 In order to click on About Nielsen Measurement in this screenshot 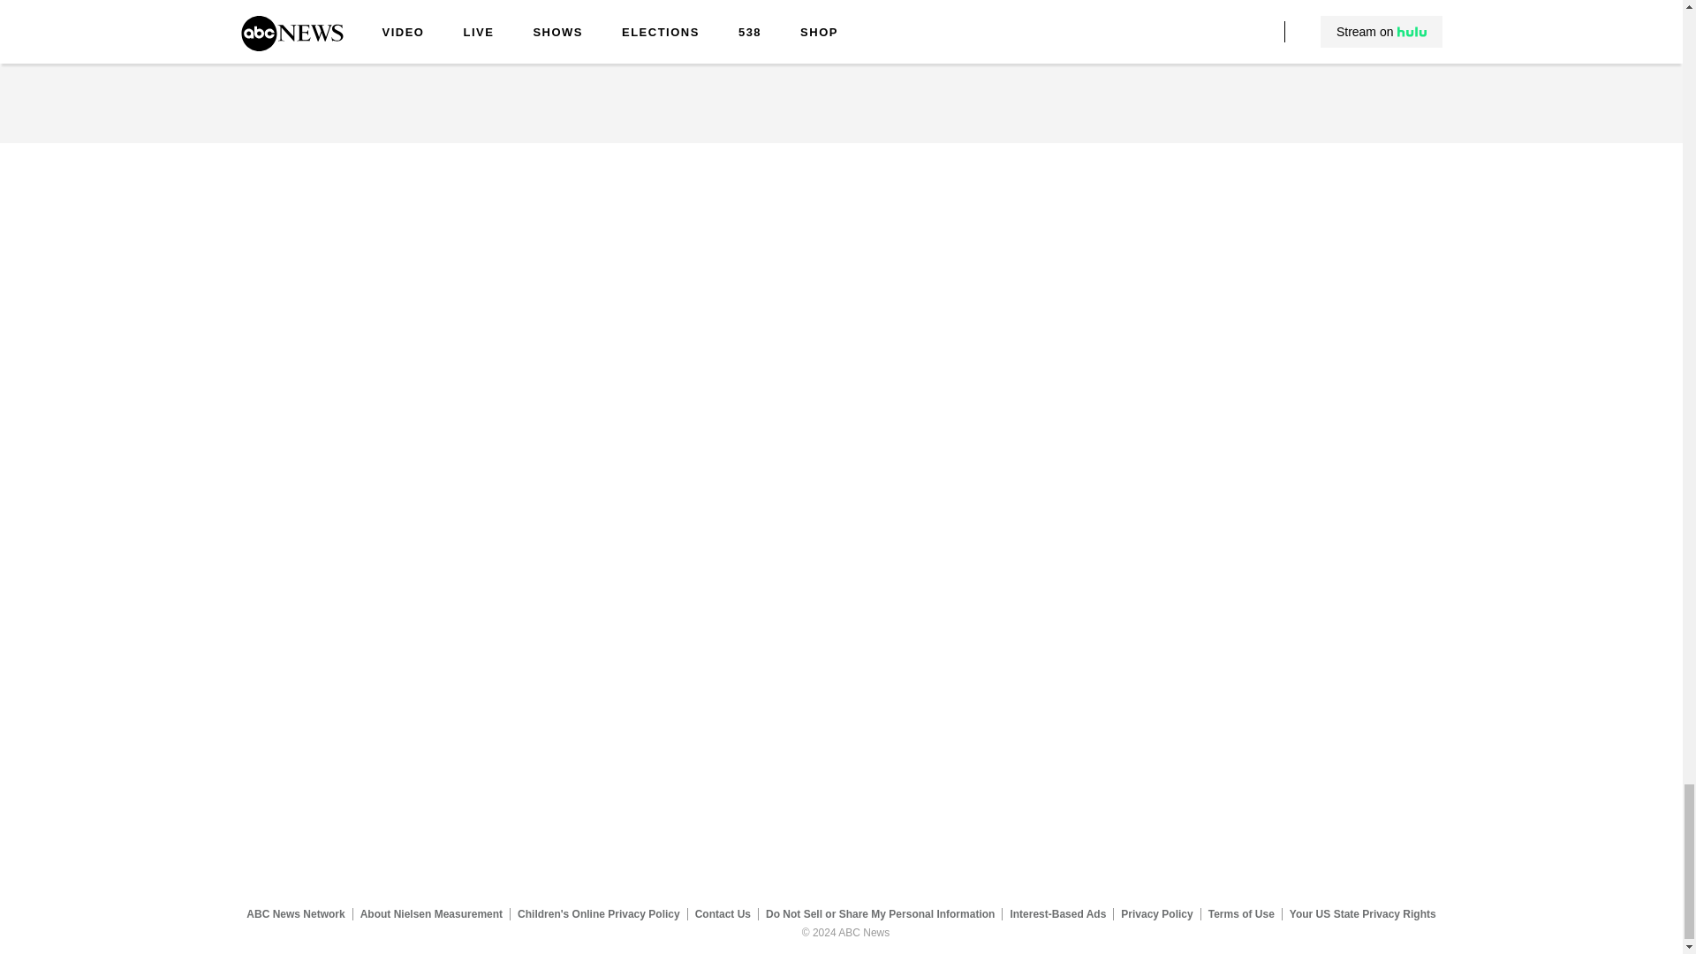, I will do `click(431, 914)`.